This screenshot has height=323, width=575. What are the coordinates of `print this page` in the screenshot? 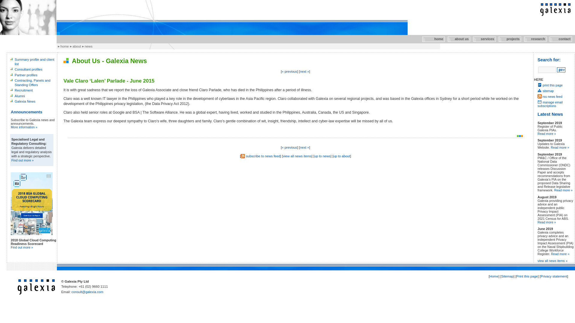 It's located at (550, 85).